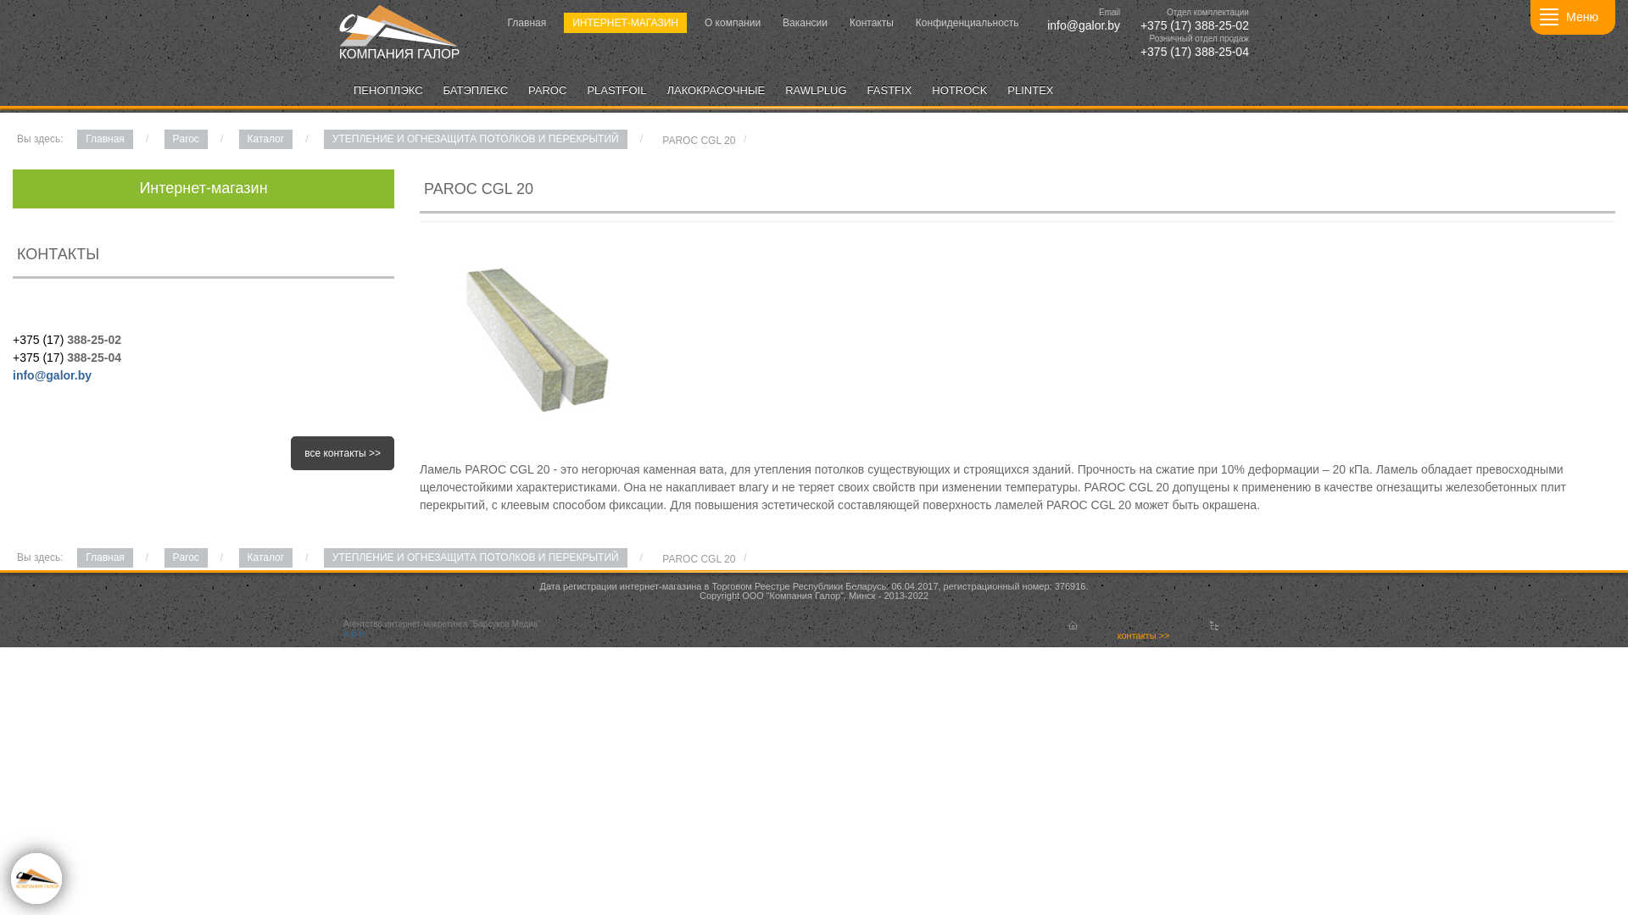  Describe the element at coordinates (1193, 25) in the screenshot. I see ` +375 (17) 388-25-02` at that location.